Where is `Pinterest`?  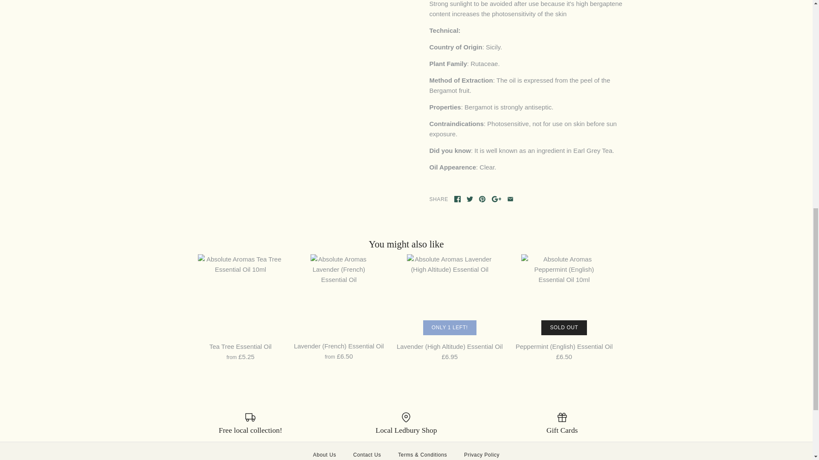
Pinterest is located at coordinates (482, 199).